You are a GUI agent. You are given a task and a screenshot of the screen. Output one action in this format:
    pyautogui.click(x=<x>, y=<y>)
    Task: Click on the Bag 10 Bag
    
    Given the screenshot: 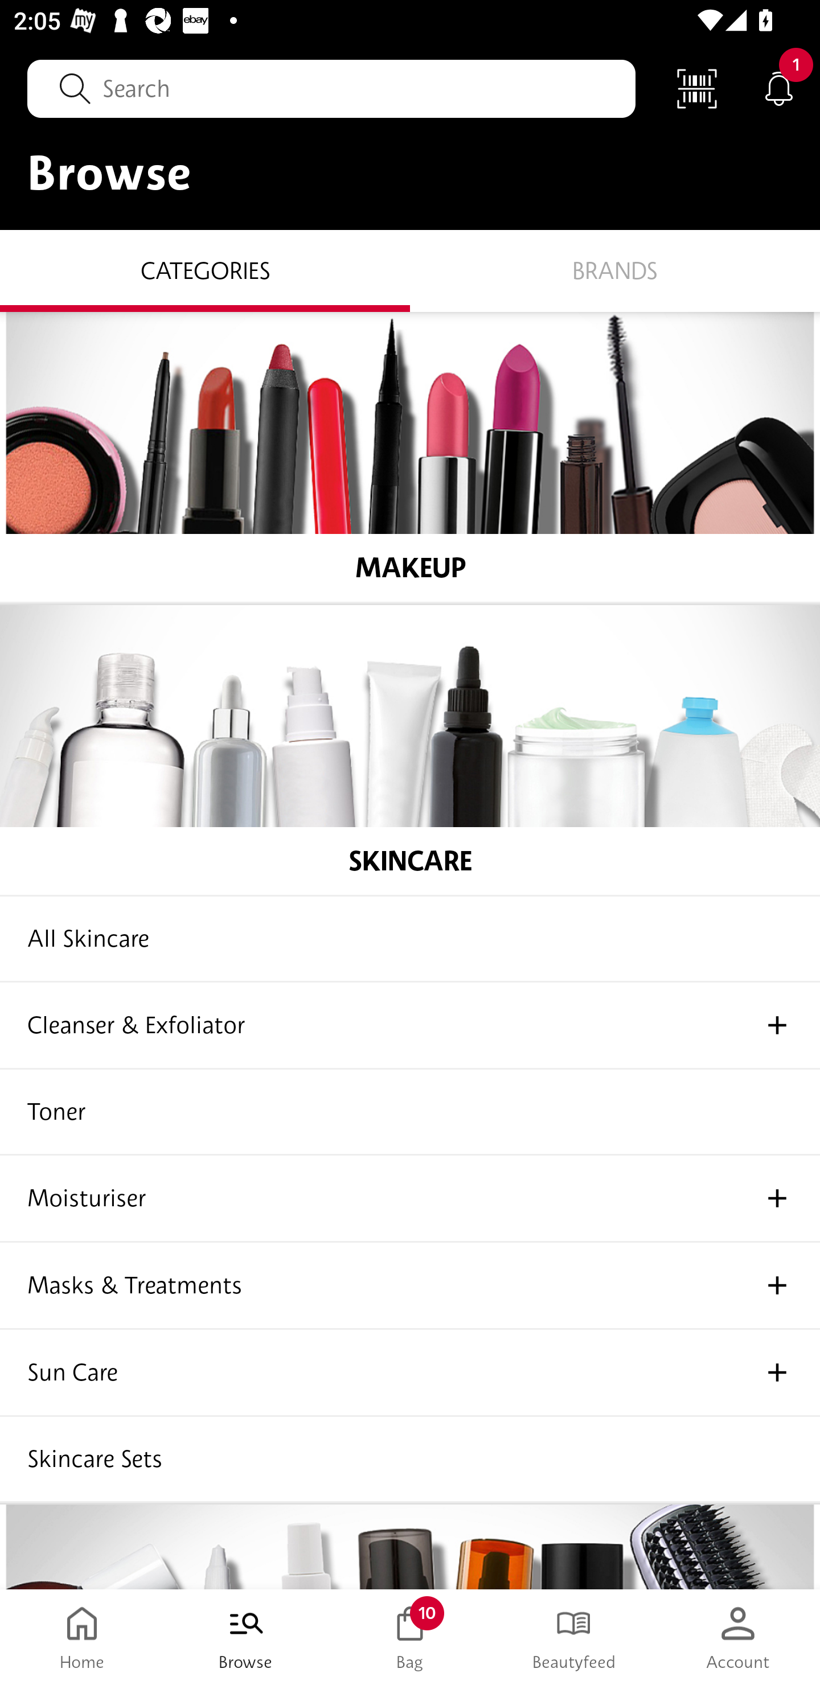 What is the action you would take?
    pyautogui.click(x=410, y=1637)
    